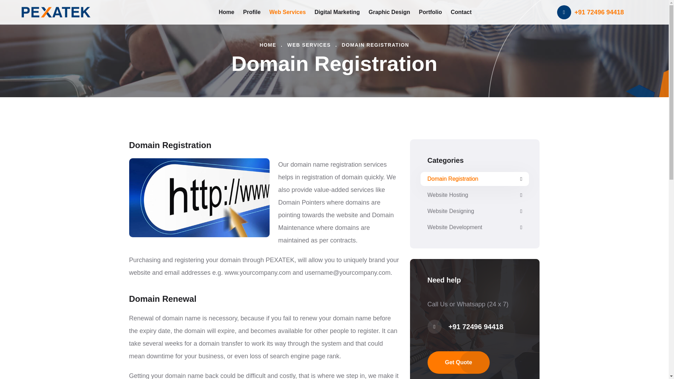  I want to click on Portfolio, so click(430, 12).